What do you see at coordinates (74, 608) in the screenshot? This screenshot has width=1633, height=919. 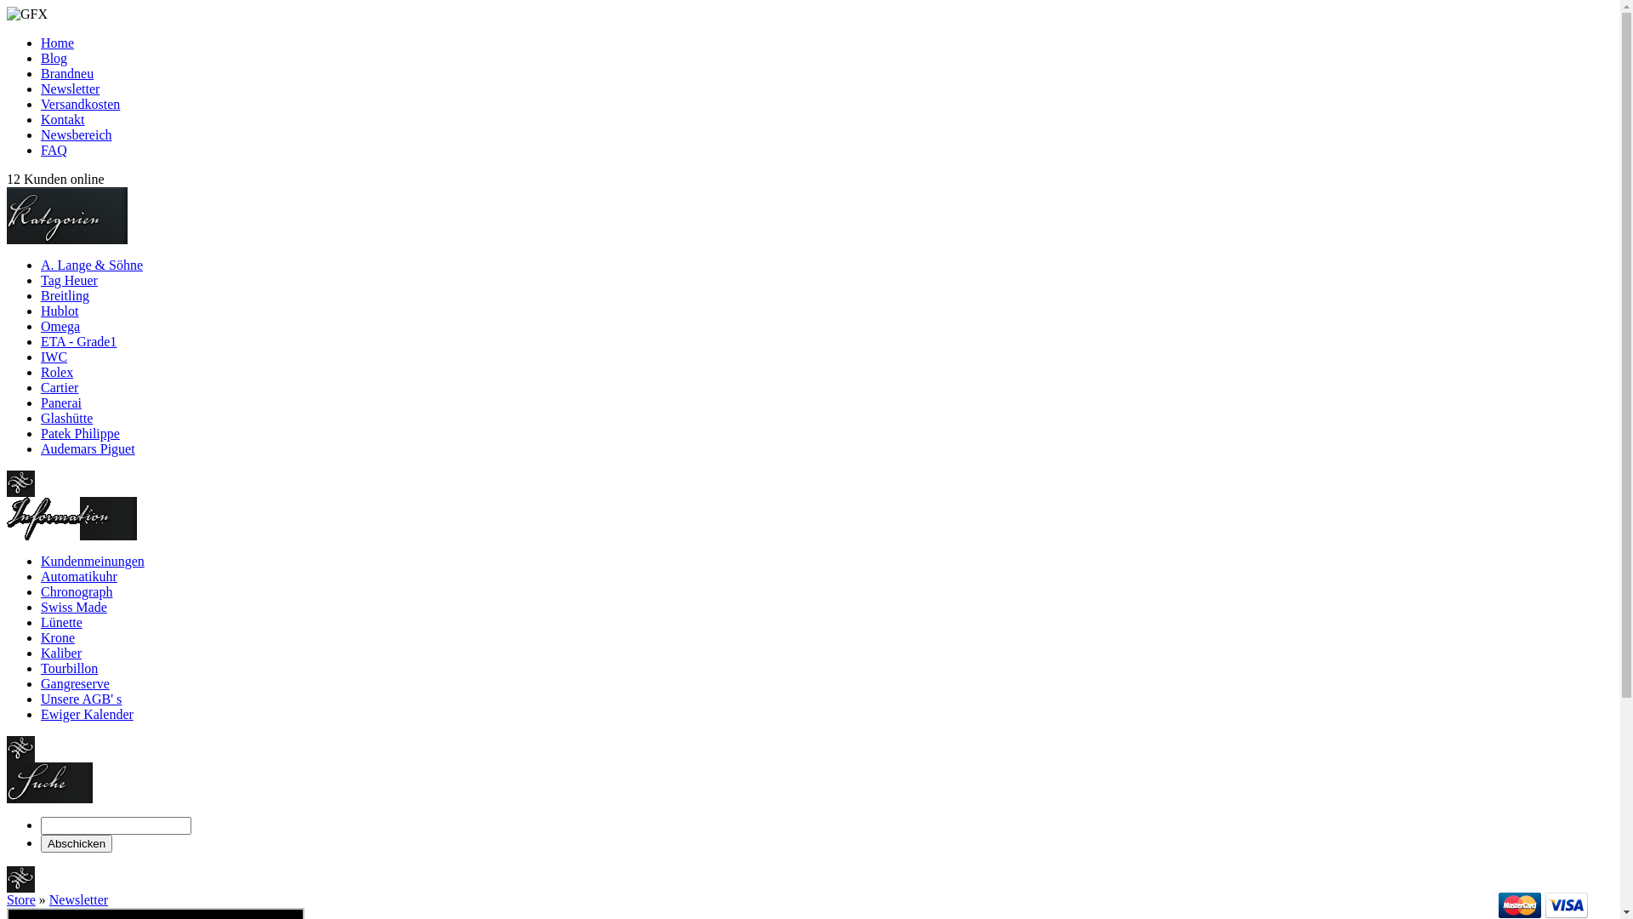 I see `Swiss Made` at bounding box center [74, 608].